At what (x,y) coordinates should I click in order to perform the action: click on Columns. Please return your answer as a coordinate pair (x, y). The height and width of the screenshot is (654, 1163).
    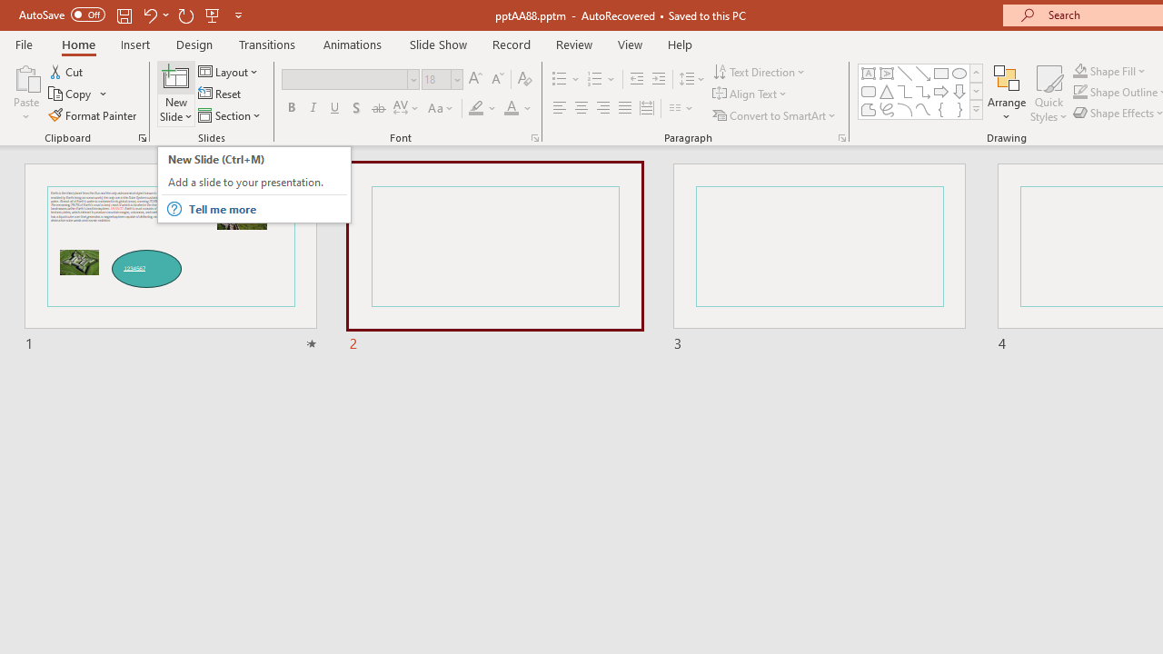
    Looking at the image, I should click on (681, 109).